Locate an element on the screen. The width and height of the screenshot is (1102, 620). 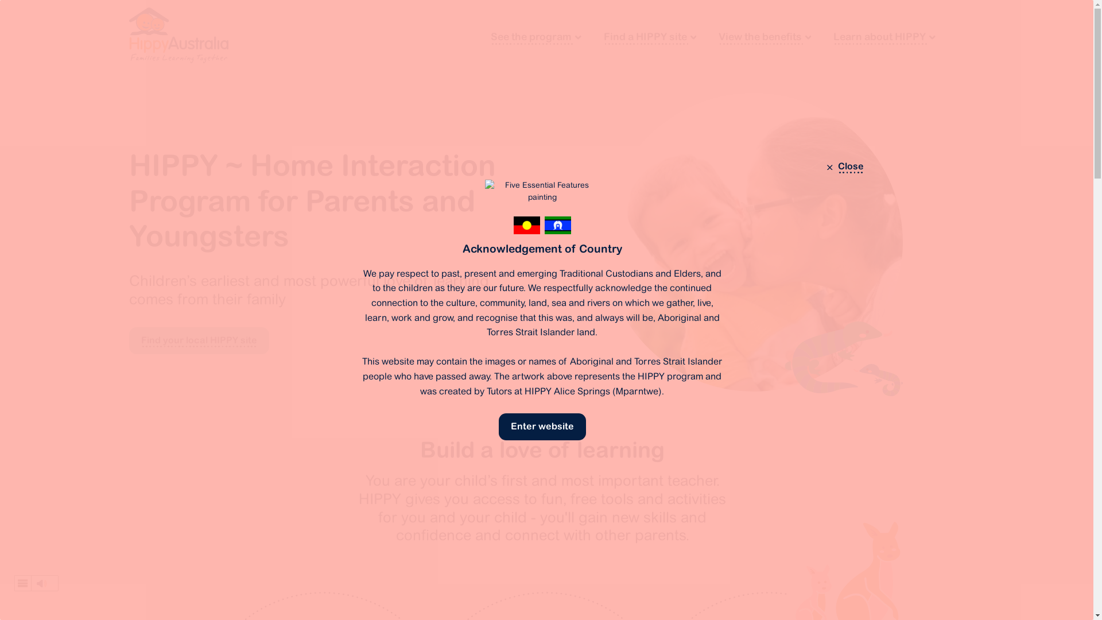
HIPPY Australia is located at coordinates (179, 36).